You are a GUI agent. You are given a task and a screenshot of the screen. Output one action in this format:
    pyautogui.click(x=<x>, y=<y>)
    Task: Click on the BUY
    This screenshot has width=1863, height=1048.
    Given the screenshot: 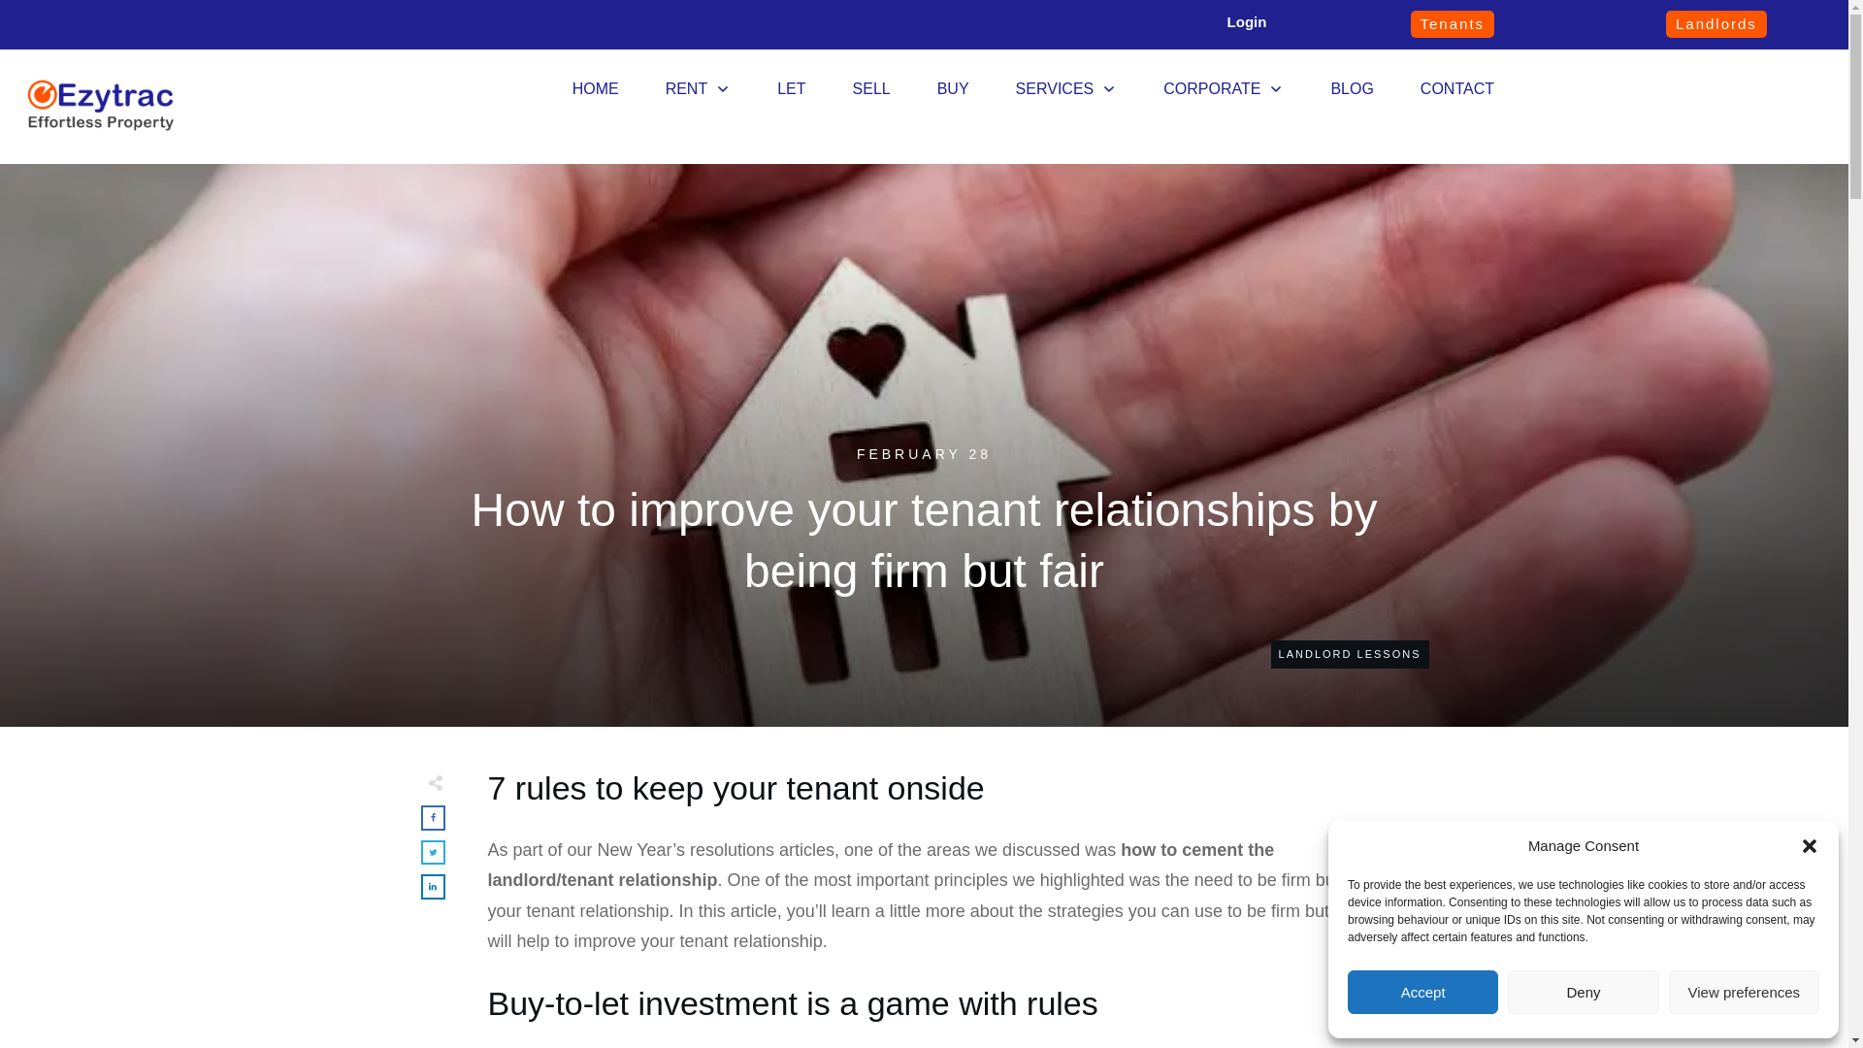 What is the action you would take?
    pyautogui.click(x=953, y=89)
    